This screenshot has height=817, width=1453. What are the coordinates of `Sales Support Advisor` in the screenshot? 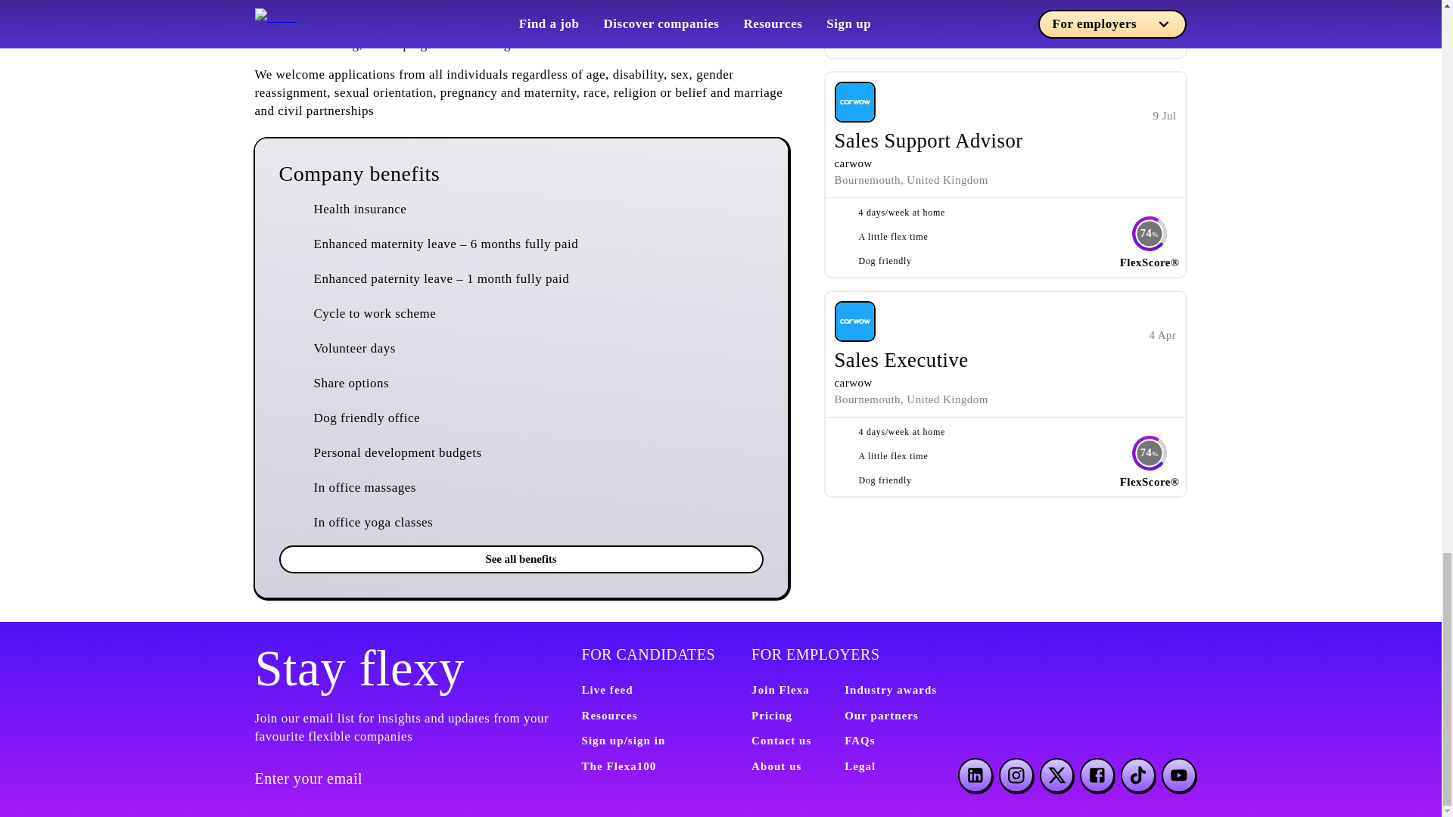 It's located at (928, 140).